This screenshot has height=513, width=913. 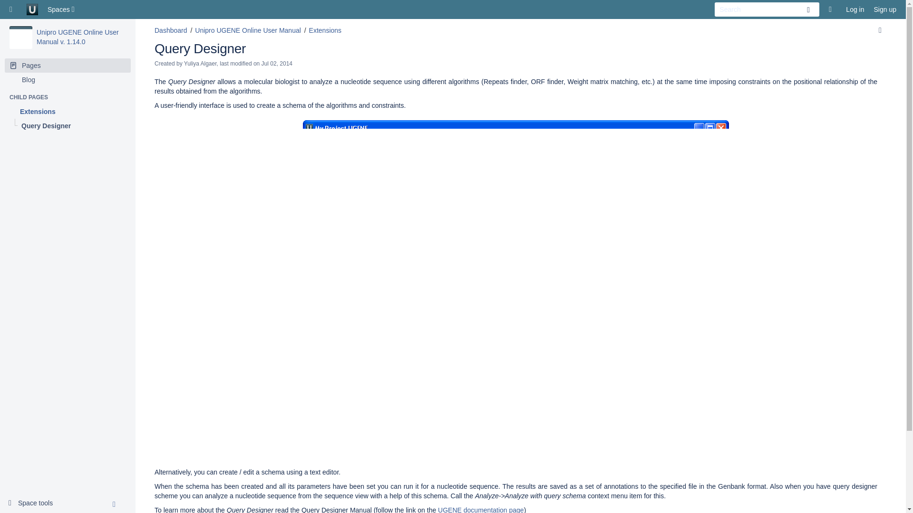 I want to click on ConfigureSpace tools, so click(x=34, y=503).